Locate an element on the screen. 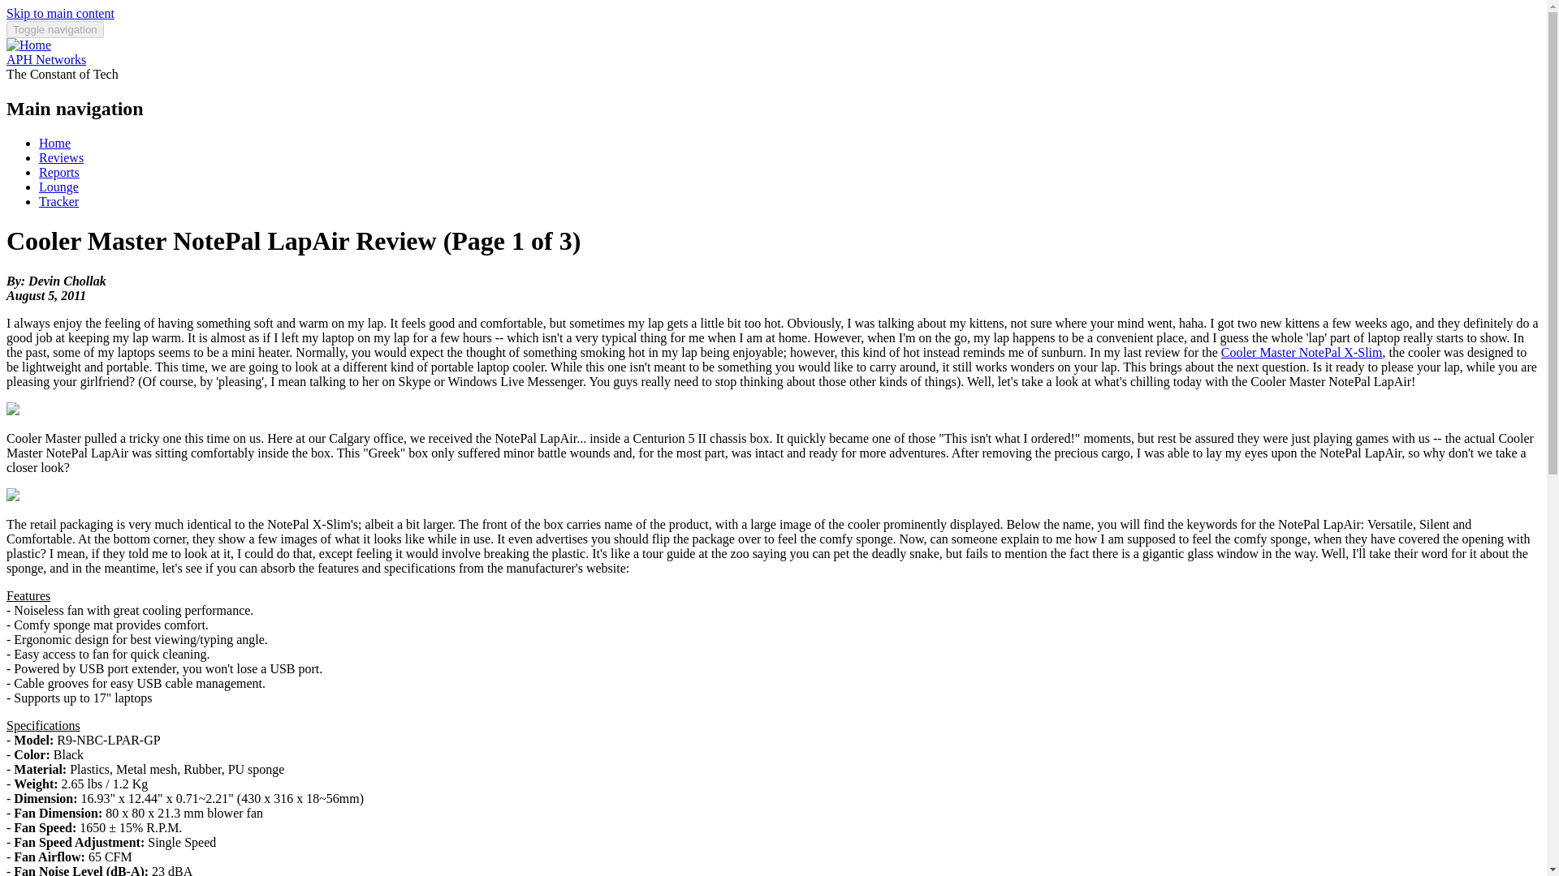  Reports is located at coordinates (58, 172).